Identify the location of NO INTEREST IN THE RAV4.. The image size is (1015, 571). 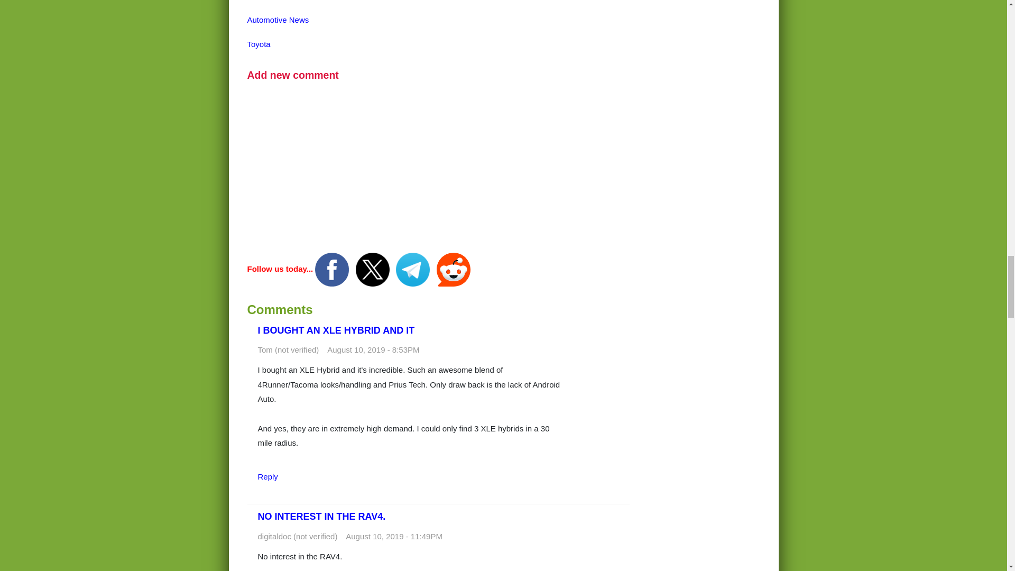
(321, 516).